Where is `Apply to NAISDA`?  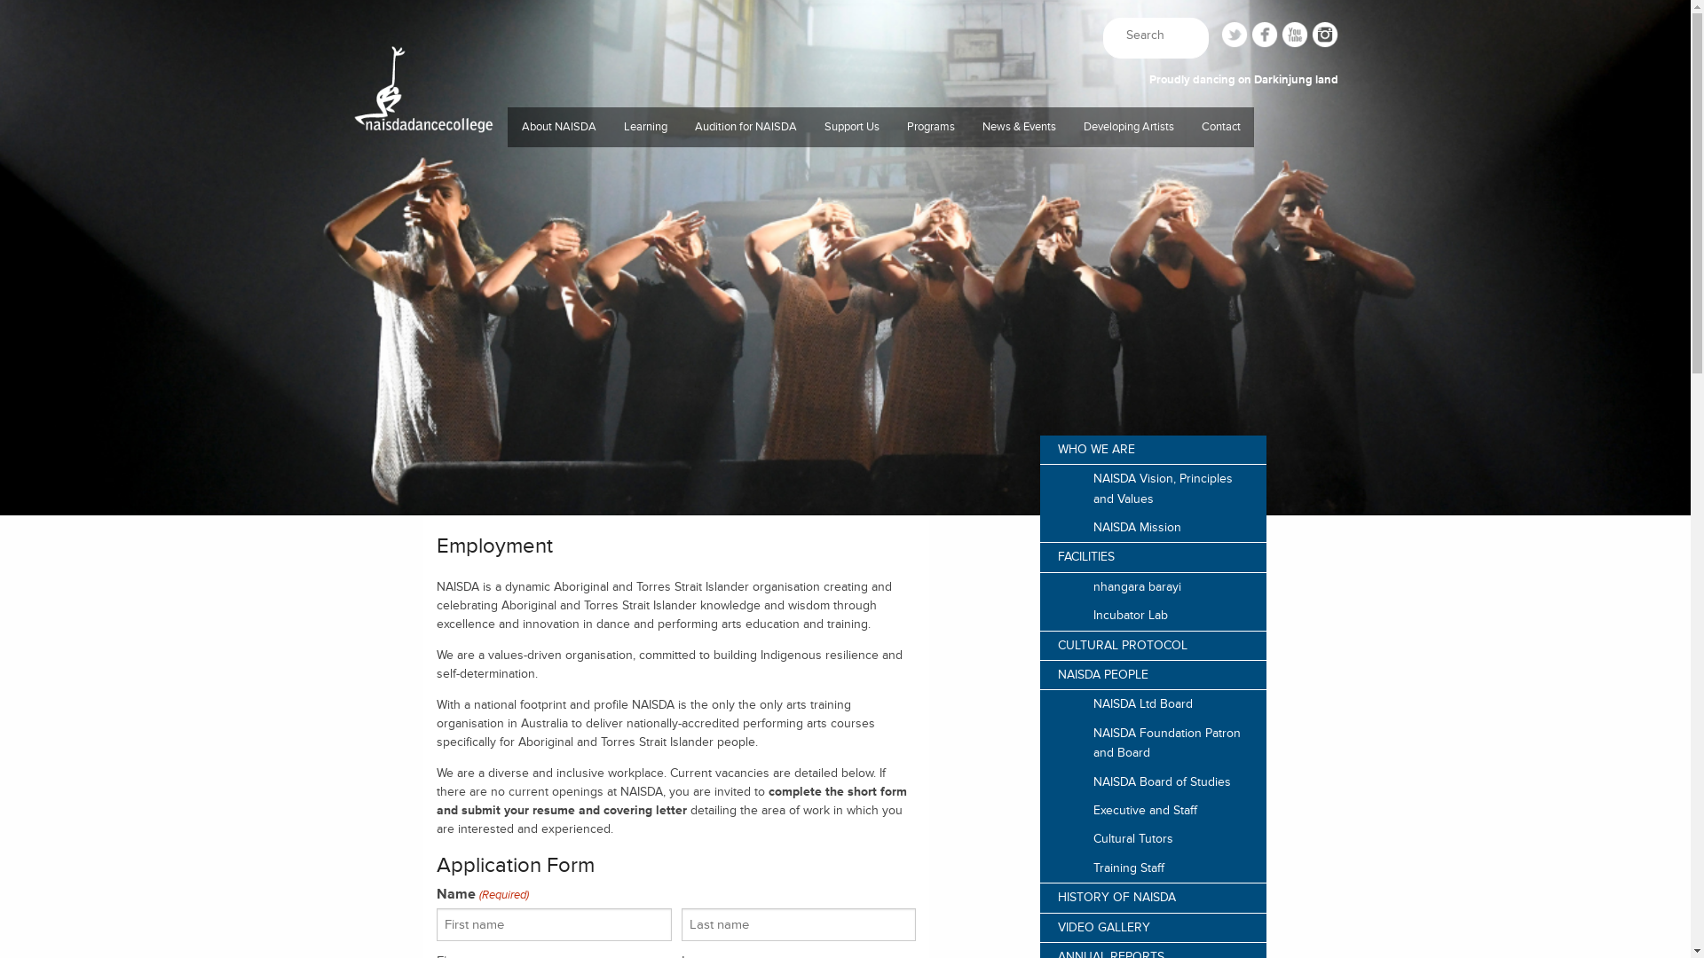 Apply to NAISDA is located at coordinates (745, 165).